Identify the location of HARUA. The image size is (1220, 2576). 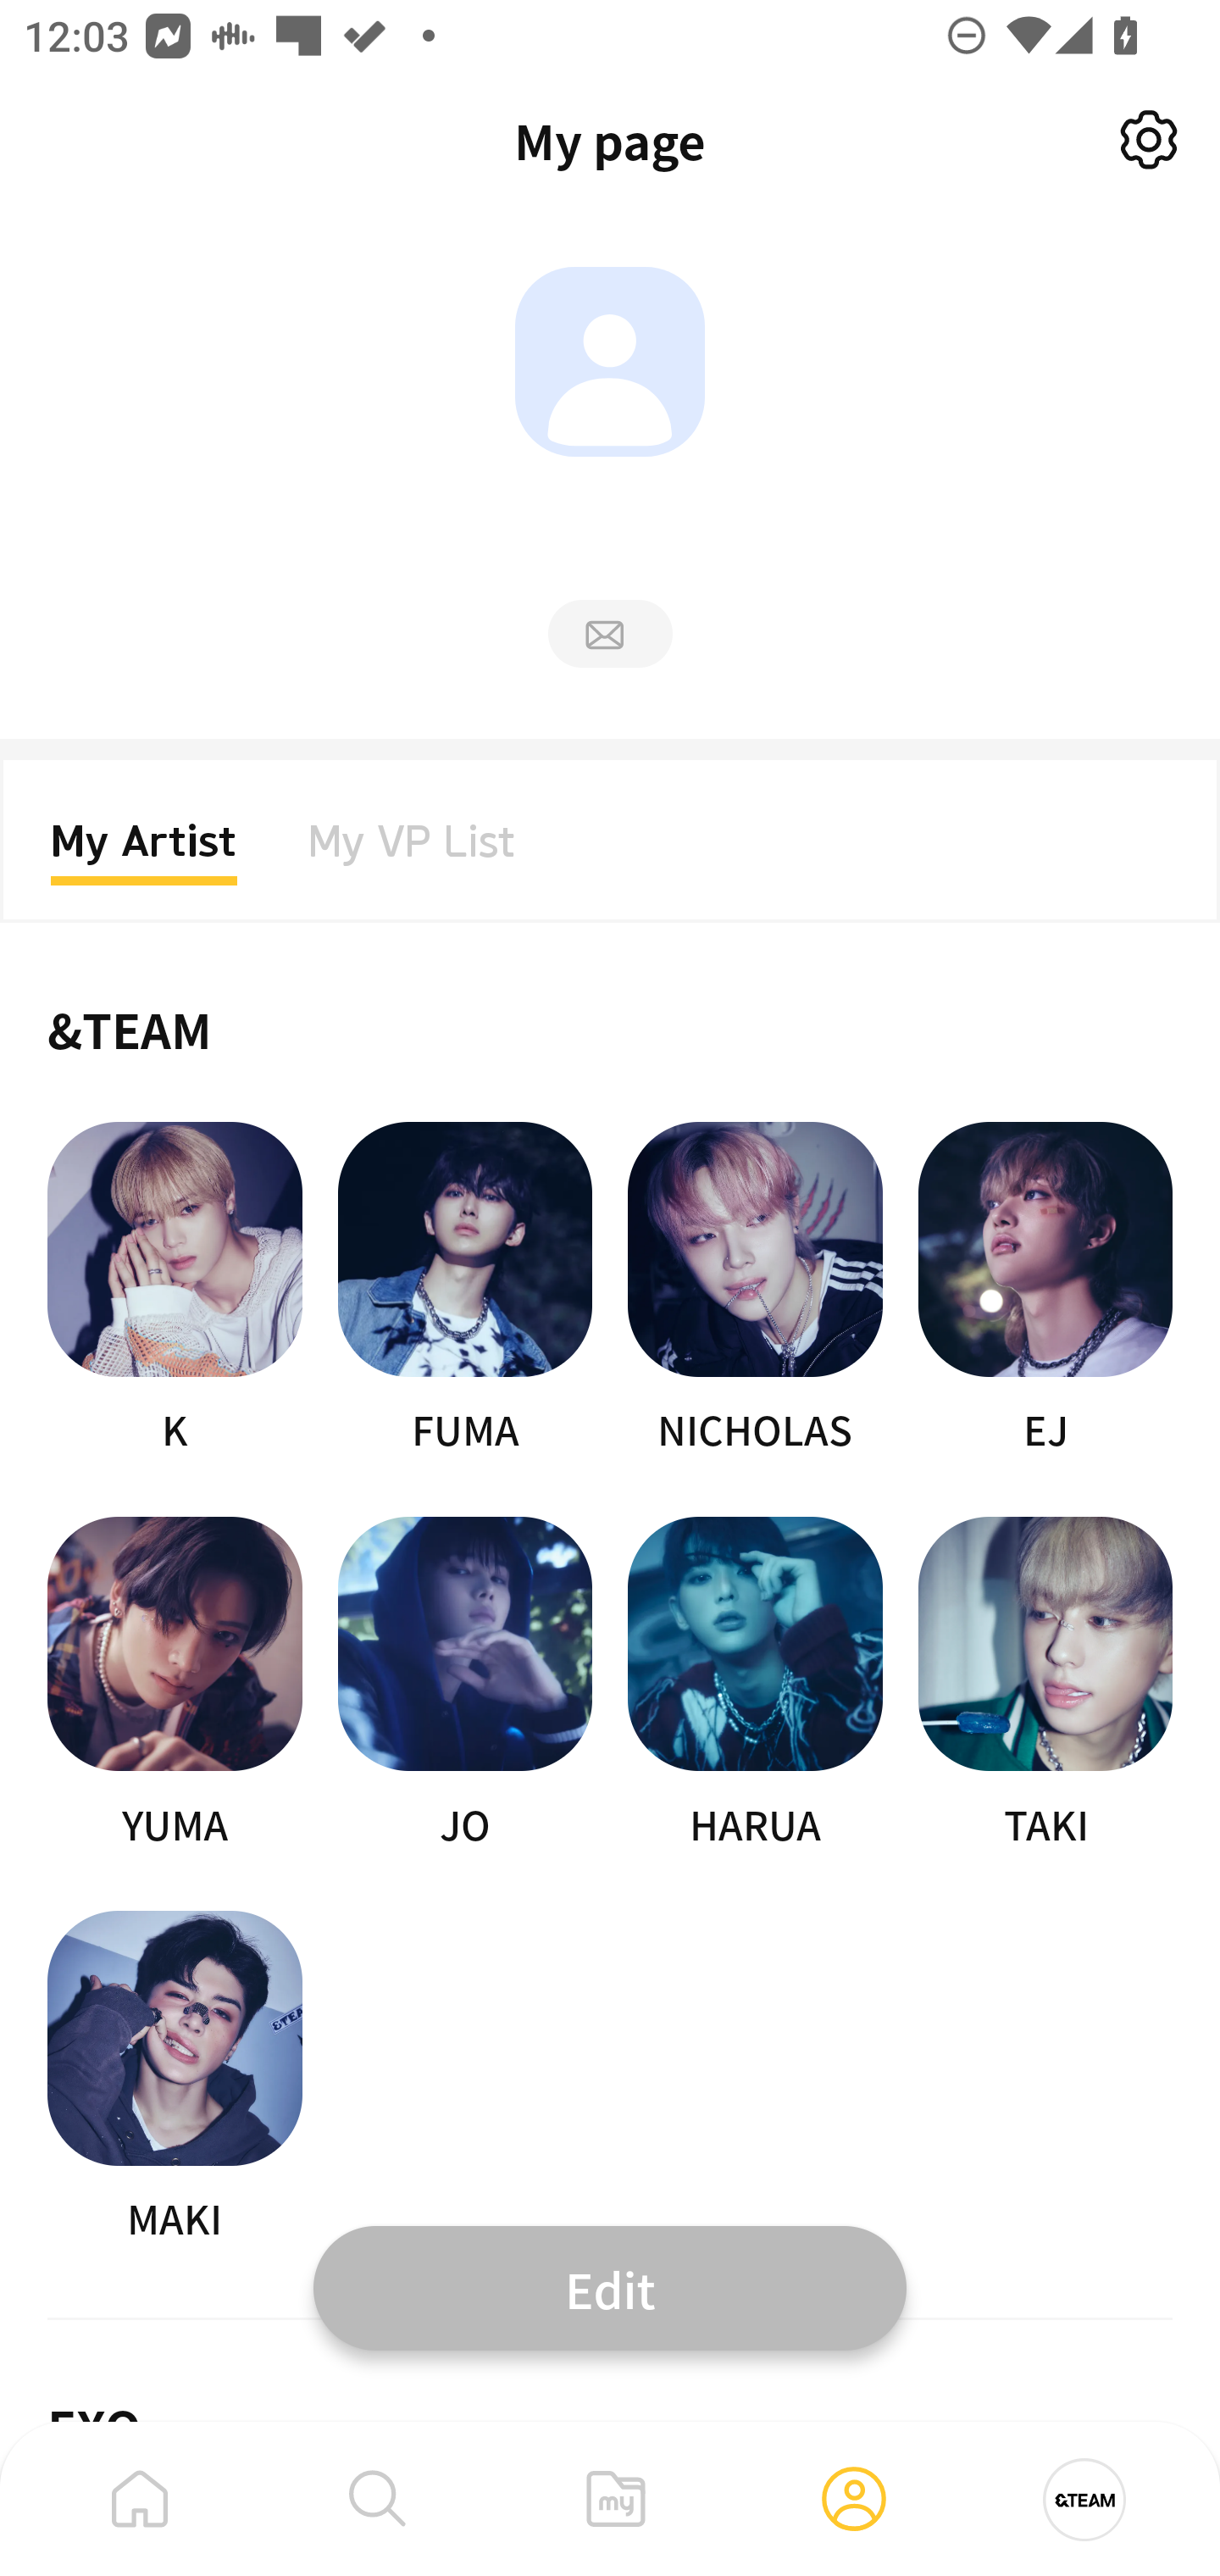
(756, 1685).